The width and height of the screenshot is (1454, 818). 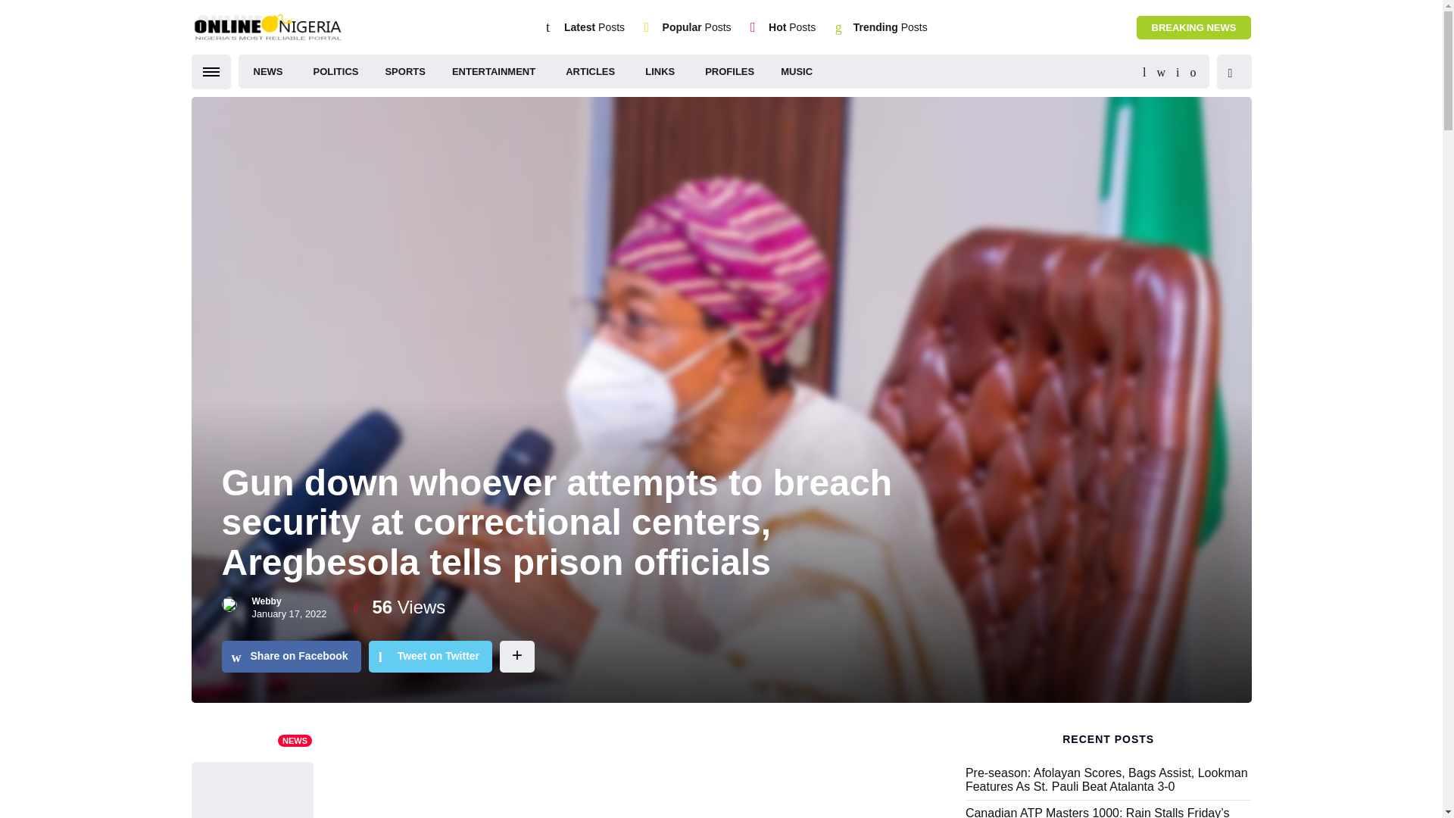 What do you see at coordinates (697, 27) in the screenshot?
I see `Popular Posts` at bounding box center [697, 27].